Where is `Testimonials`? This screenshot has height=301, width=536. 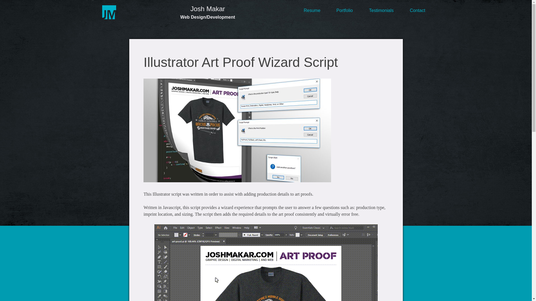 Testimonials is located at coordinates (381, 10).